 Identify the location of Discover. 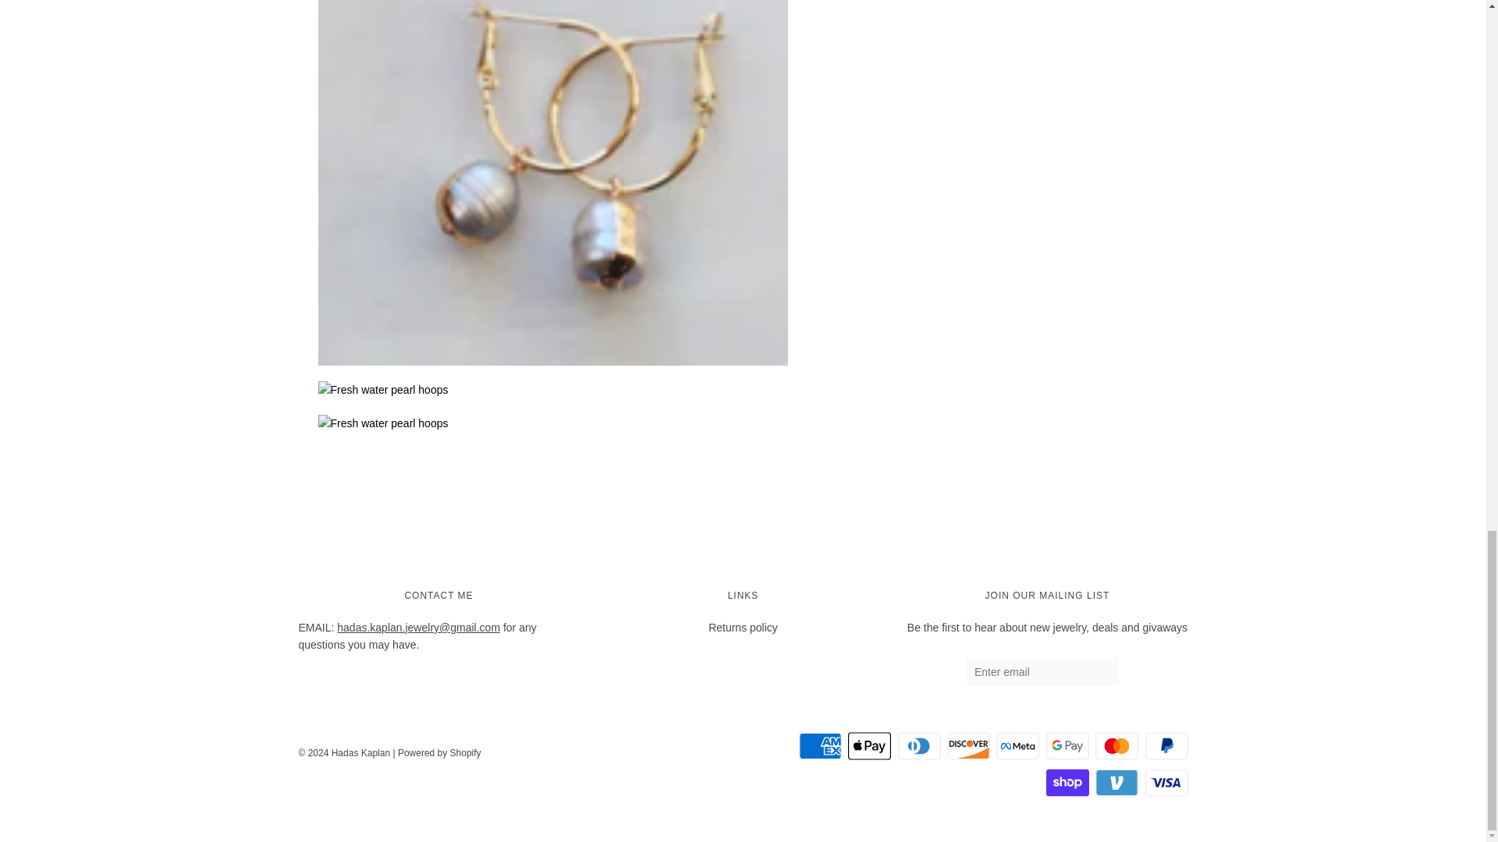
(968, 746).